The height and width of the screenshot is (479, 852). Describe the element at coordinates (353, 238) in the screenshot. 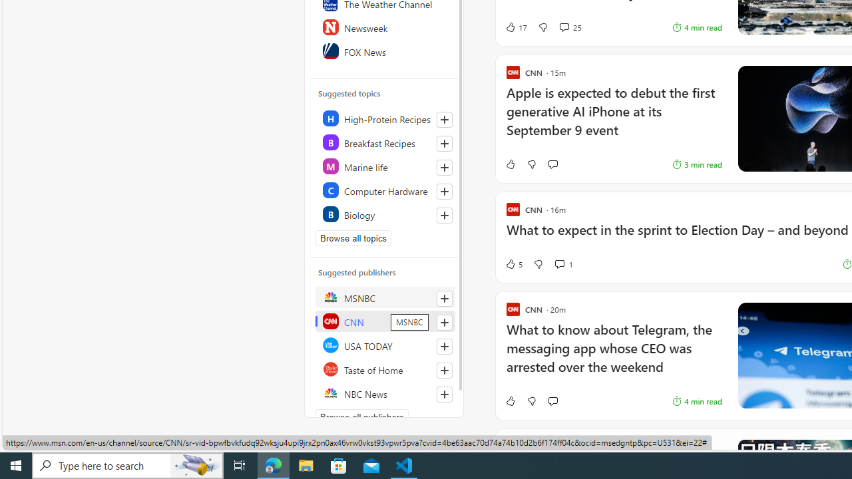

I see `Browse all topics` at that location.